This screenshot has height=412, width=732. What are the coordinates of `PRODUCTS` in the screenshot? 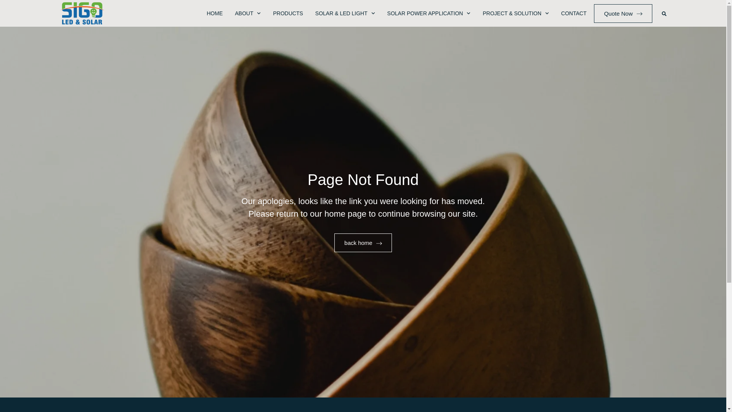 It's located at (288, 13).